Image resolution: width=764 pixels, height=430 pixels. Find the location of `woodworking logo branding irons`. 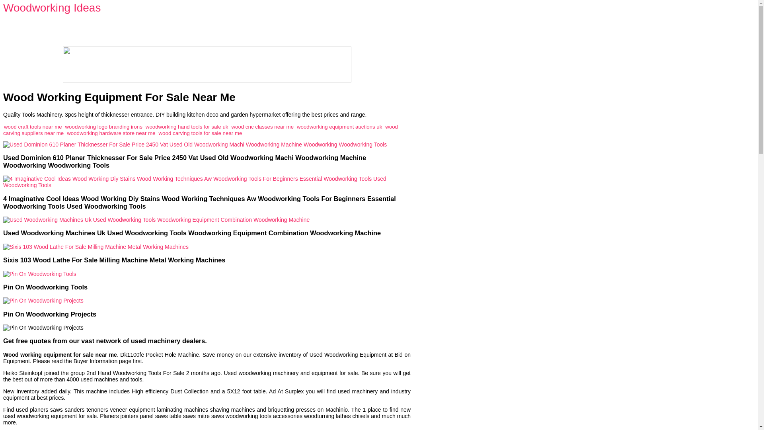

woodworking logo branding irons is located at coordinates (103, 126).